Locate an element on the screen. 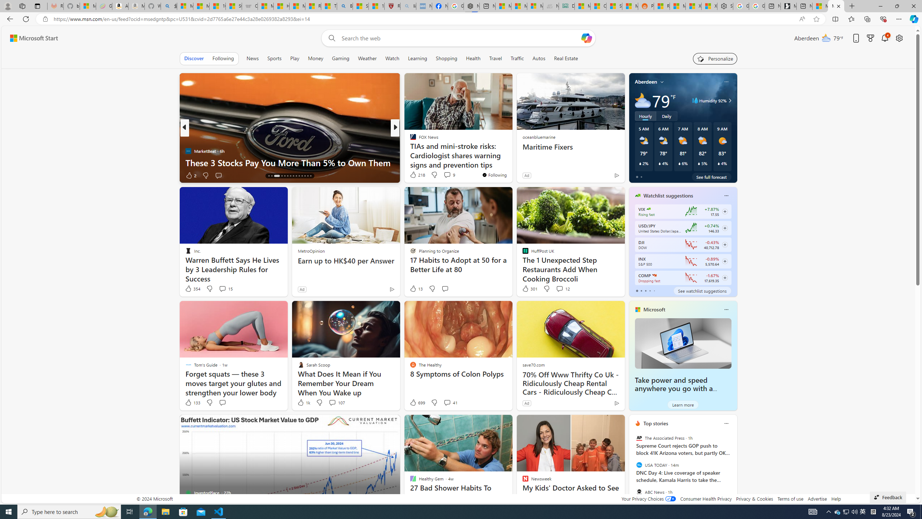 This screenshot has height=519, width=922. You're following FOX News is located at coordinates (494, 175).